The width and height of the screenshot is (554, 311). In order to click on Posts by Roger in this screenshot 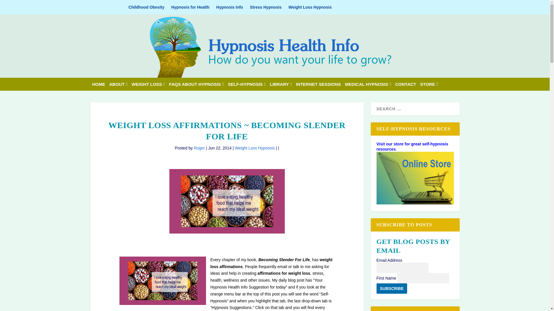, I will do `click(199, 148)`.